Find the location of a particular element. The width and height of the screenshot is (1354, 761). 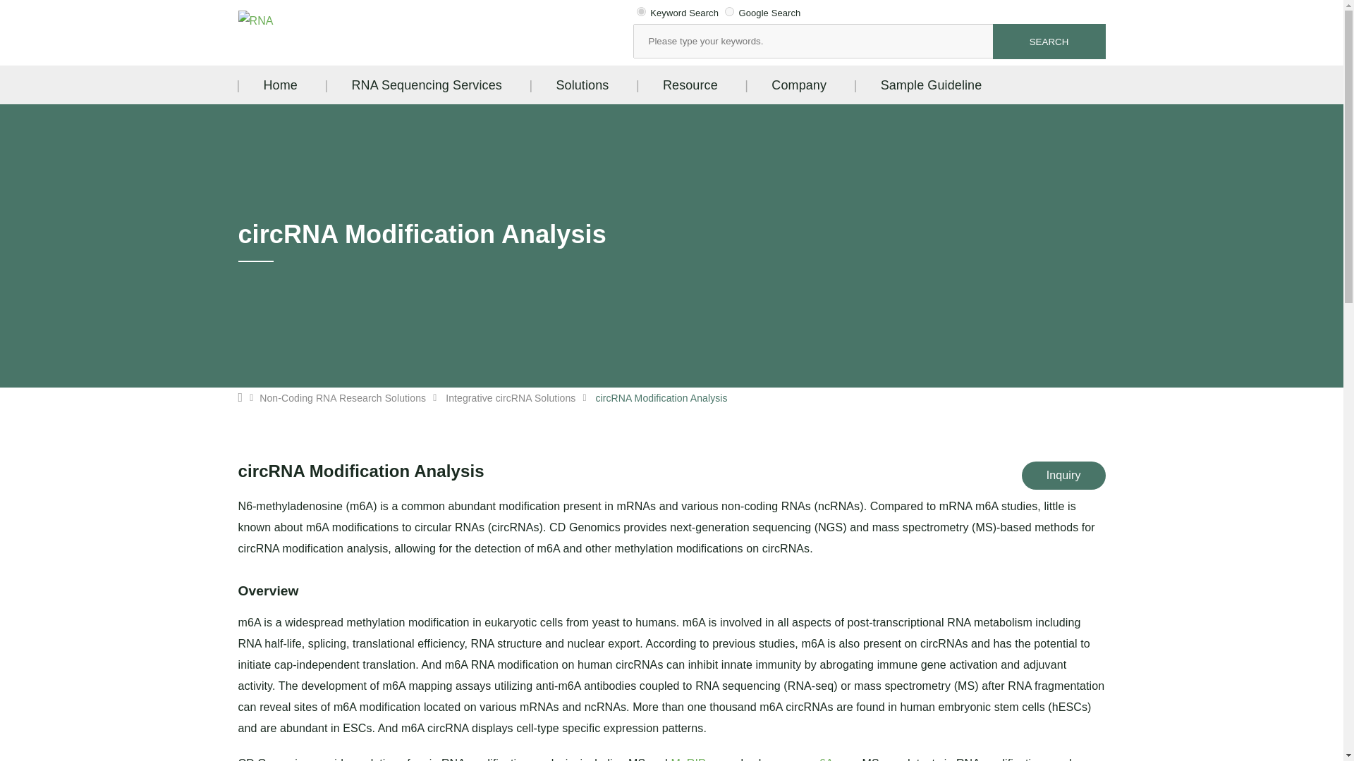

Home is located at coordinates (281, 85).